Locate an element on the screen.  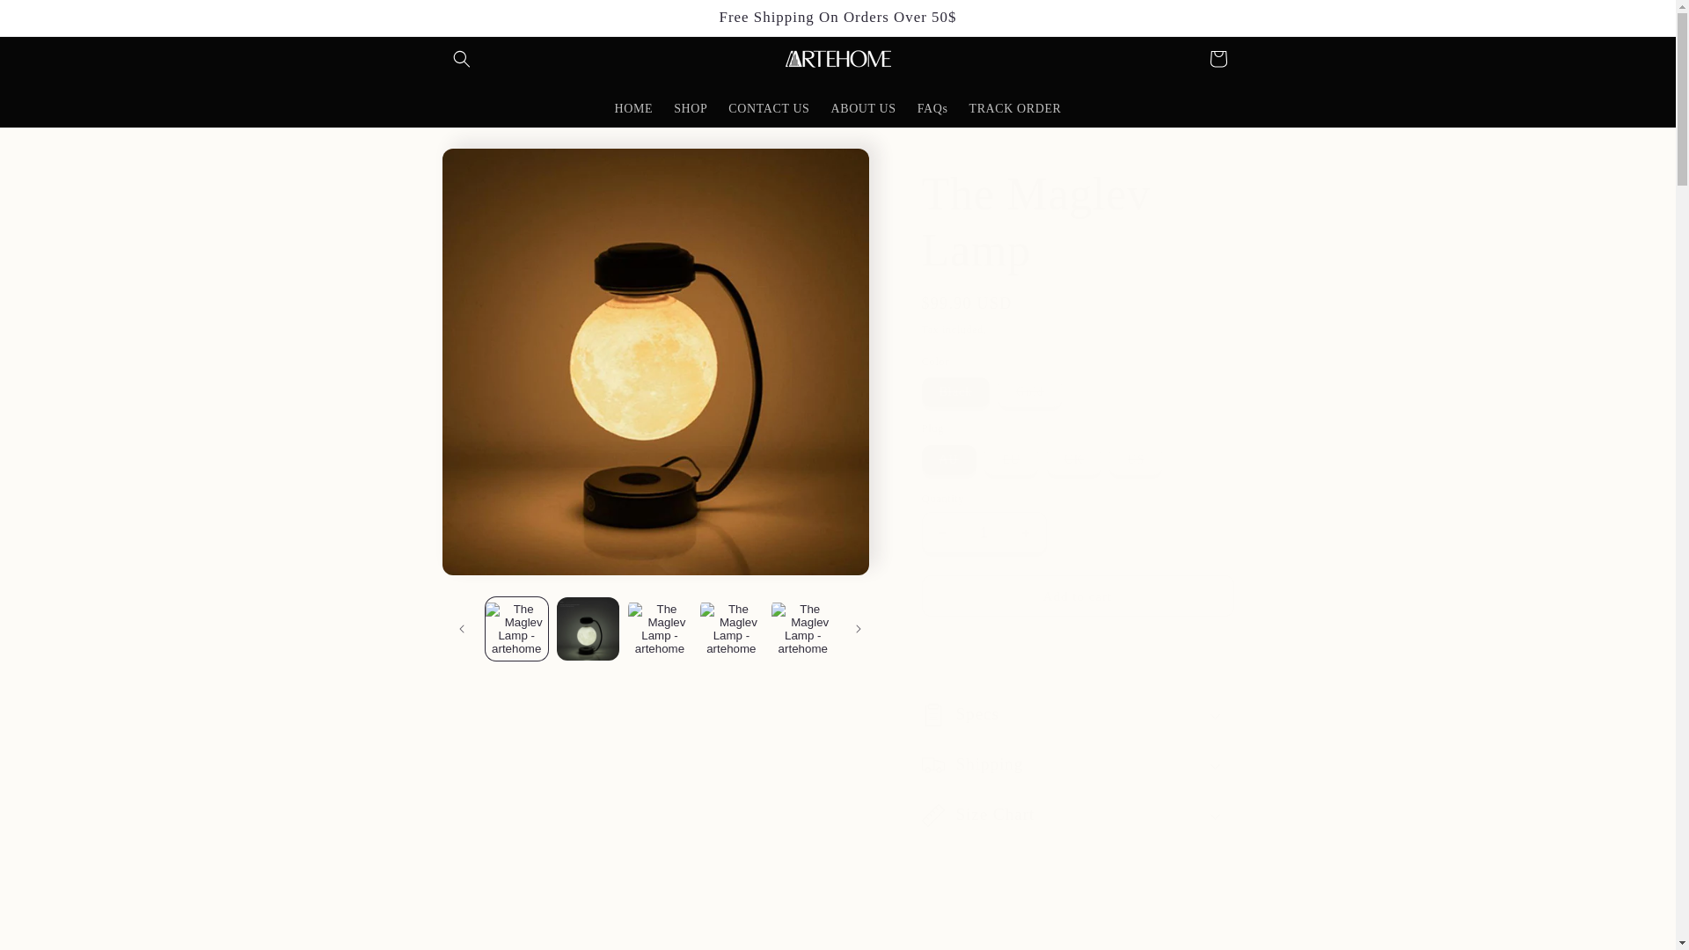
Cart is located at coordinates (1217, 58).